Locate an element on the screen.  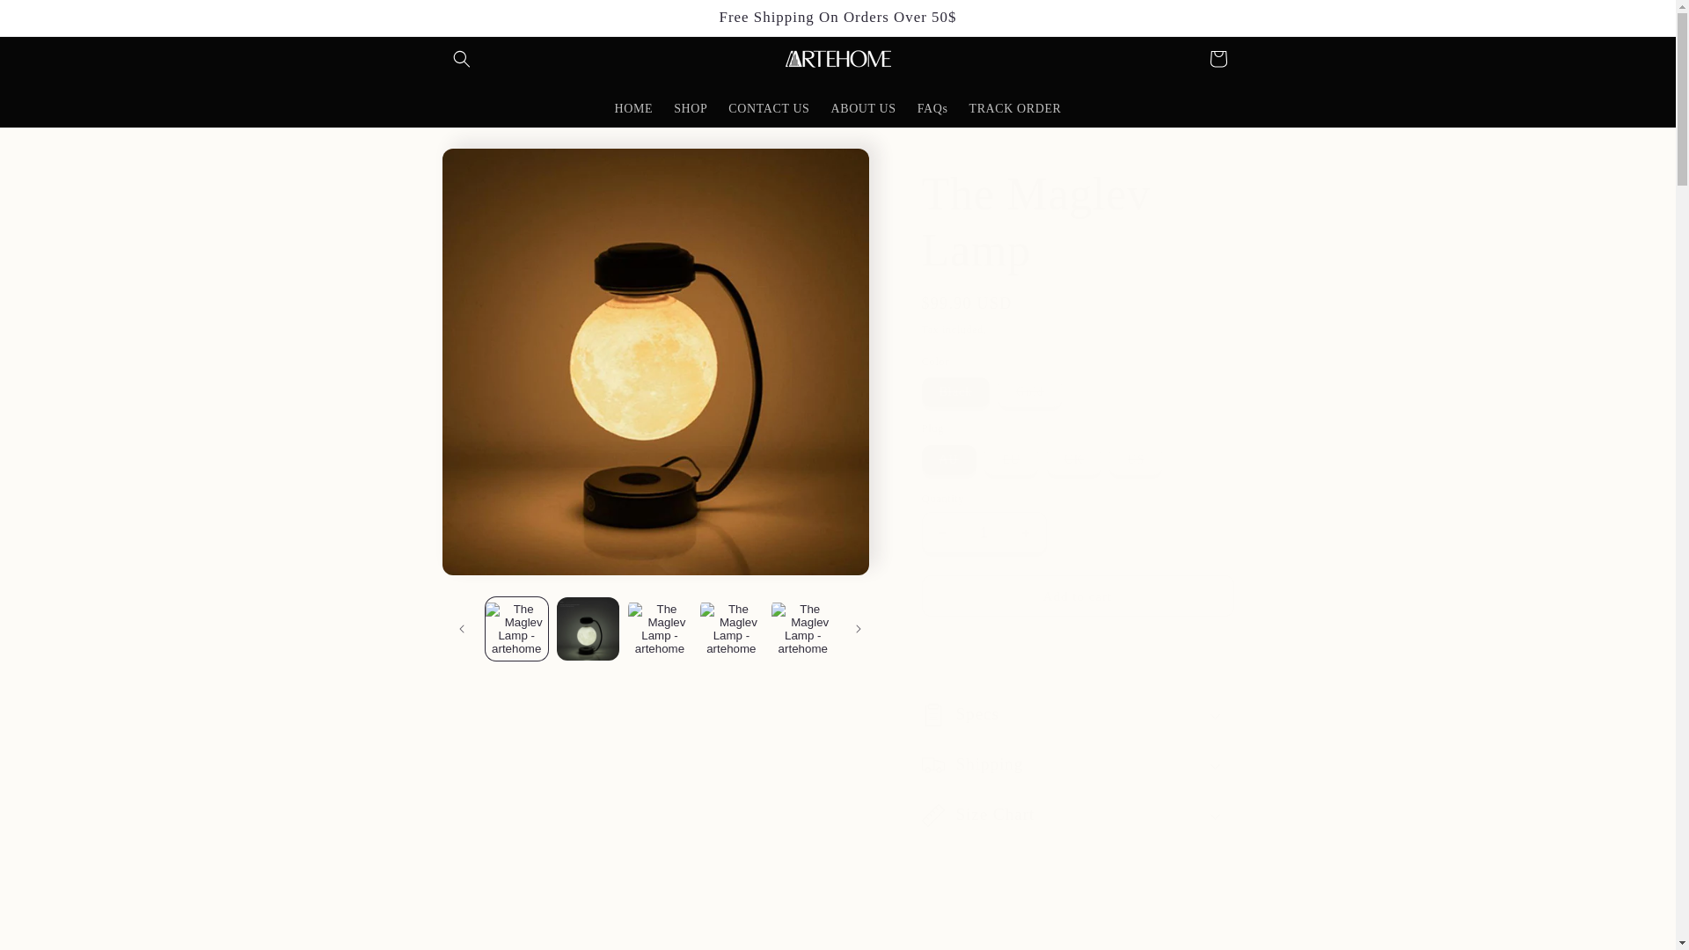
Cart is located at coordinates (1217, 58).